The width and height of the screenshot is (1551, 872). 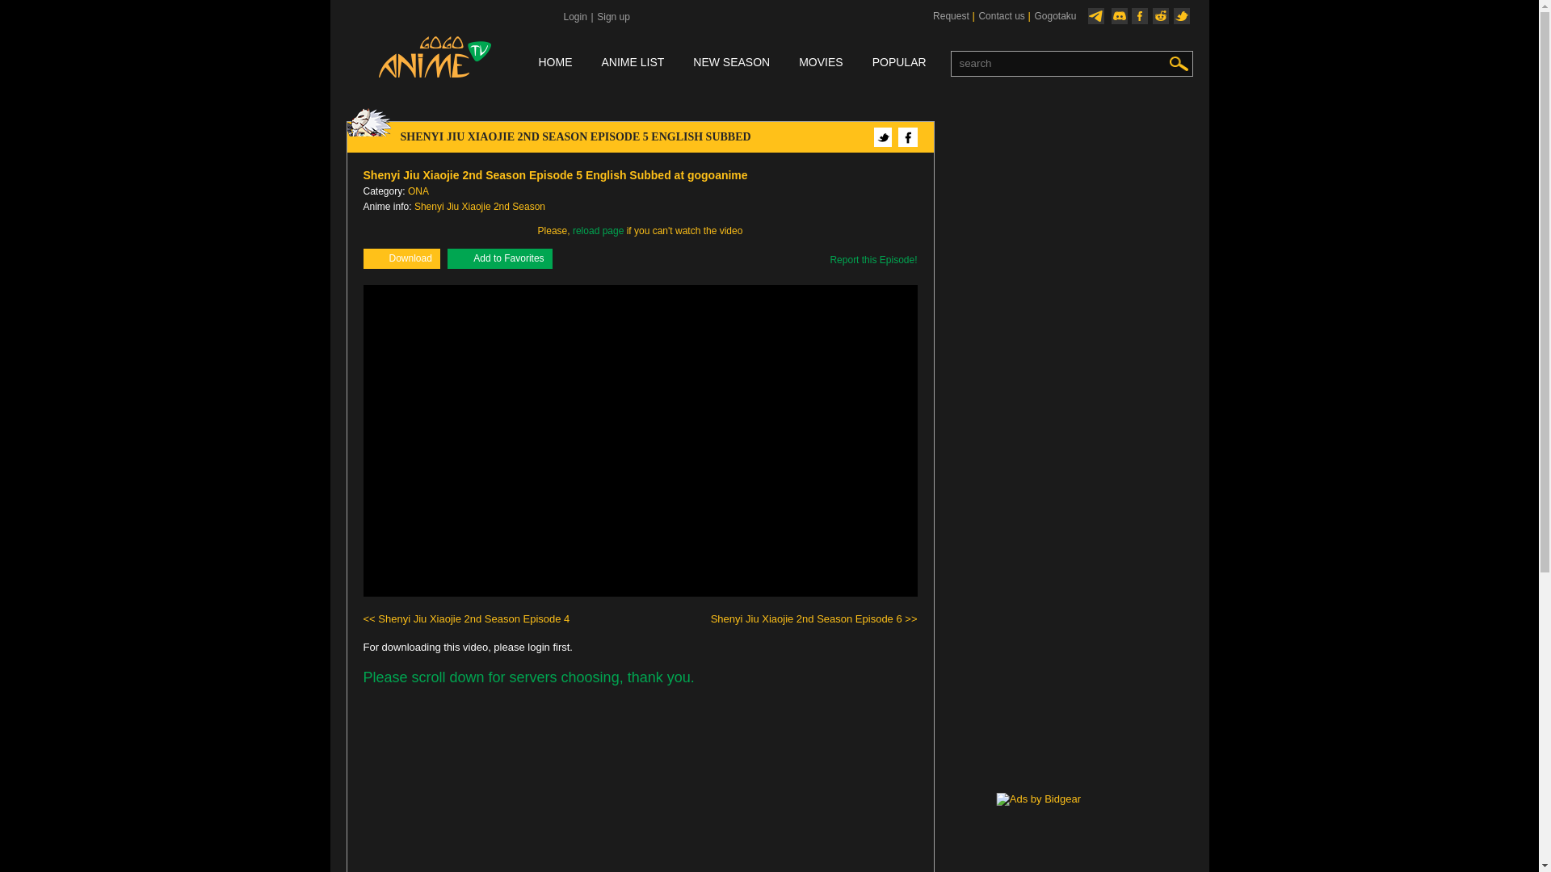 What do you see at coordinates (632, 63) in the screenshot?
I see `ANIME LIST` at bounding box center [632, 63].